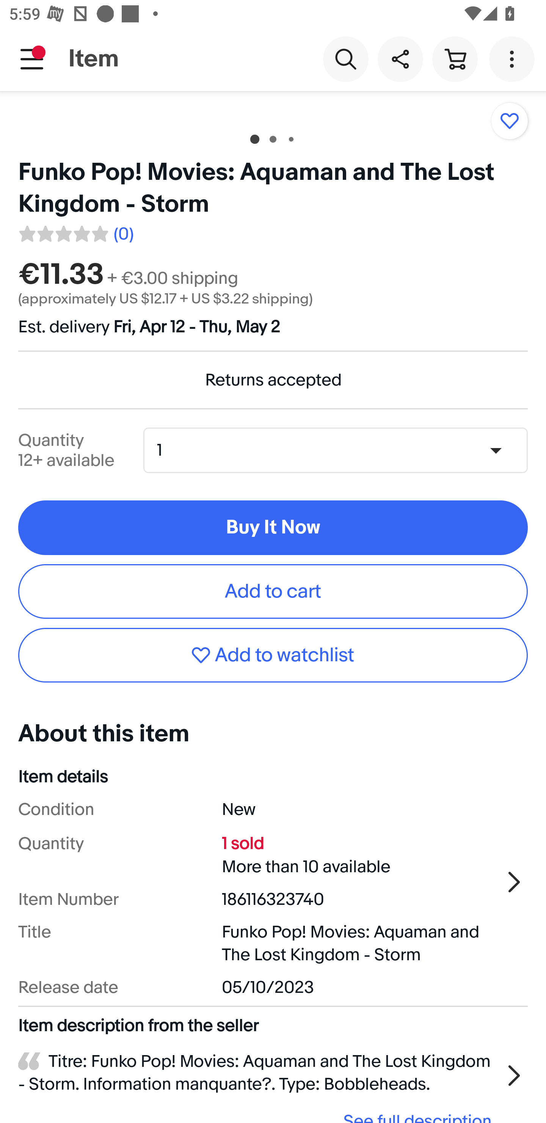 The image size is (546, 1123). What do you see at coordinates (273, 655) in the screenshot?
I see `Add to watchlist` at bounding box center [273, 655].